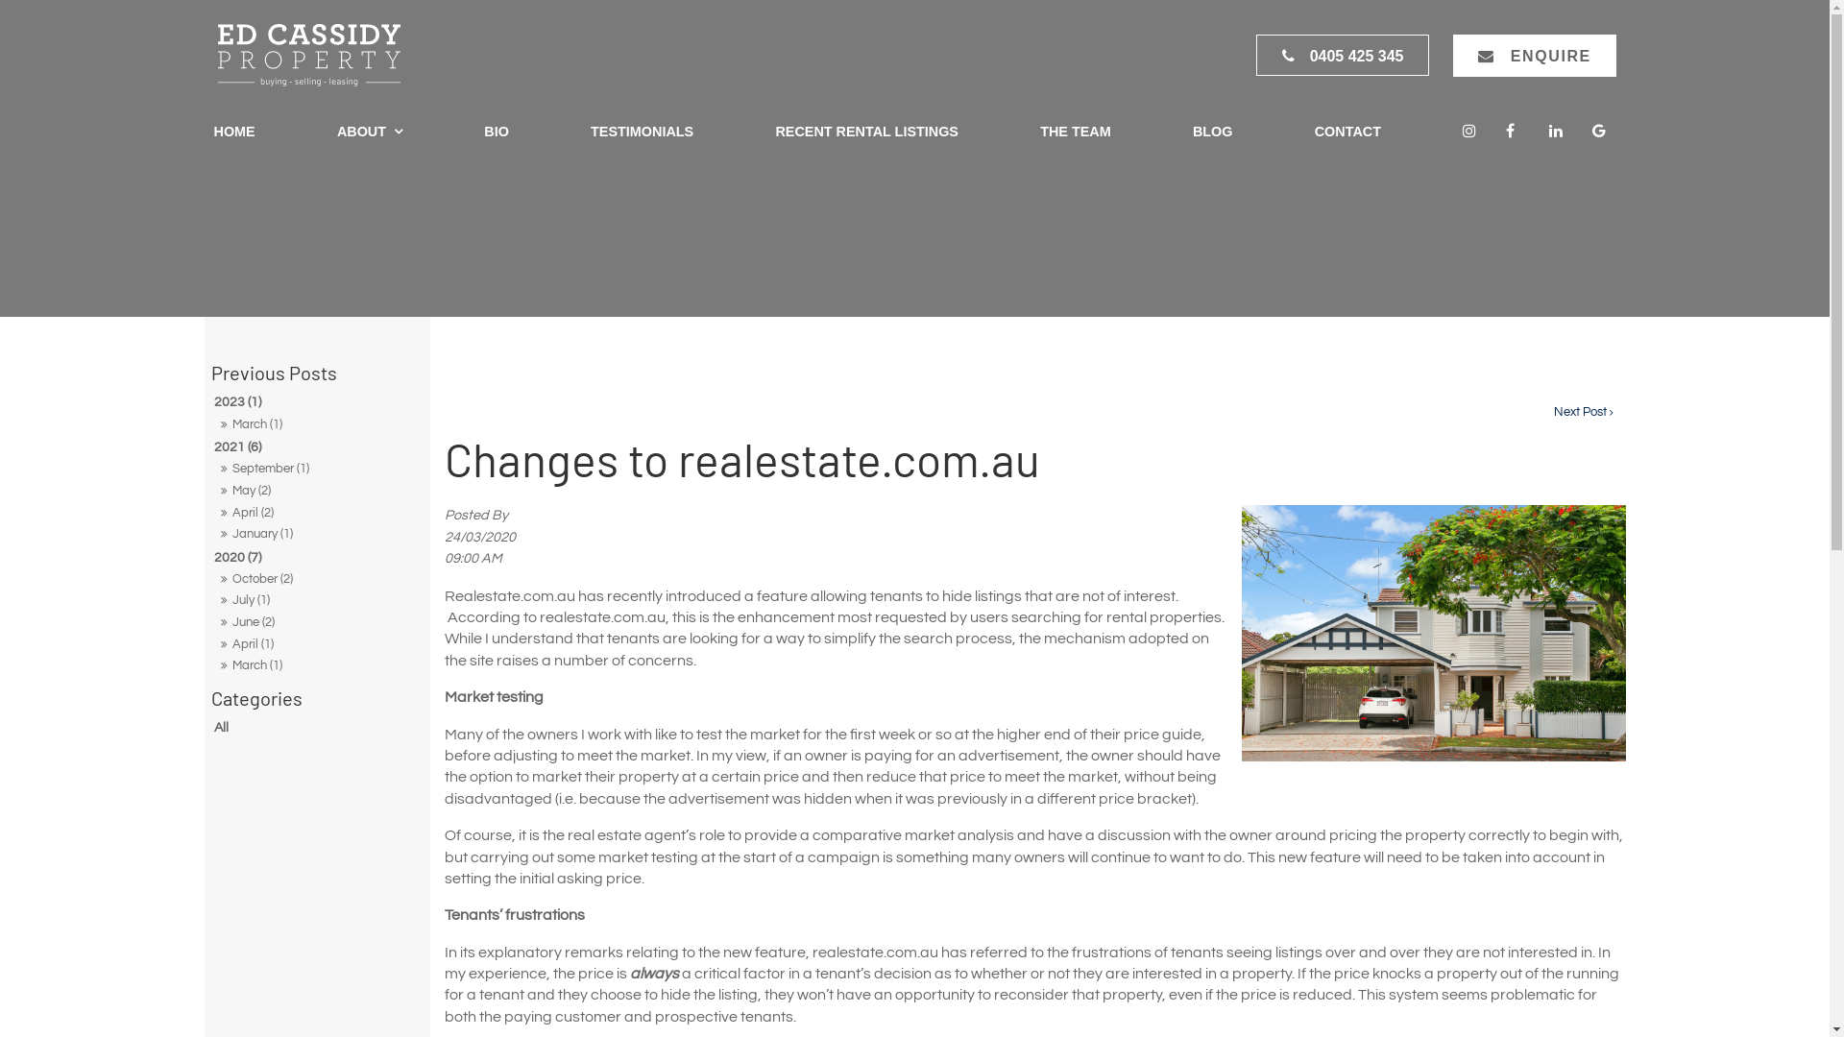 Image resolution: width=1844 pixels, height=1037 pixels. Describe the element at coordinates (317, 557) in the screenshot. I see `2020 (7)` at that location.